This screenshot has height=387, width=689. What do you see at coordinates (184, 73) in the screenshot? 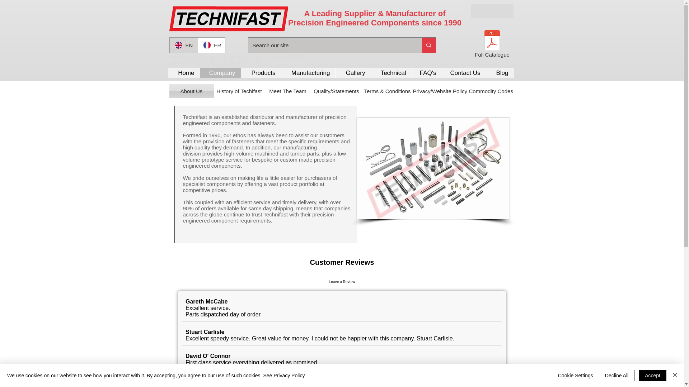
I see `Home` at bounding box center [184, 73].